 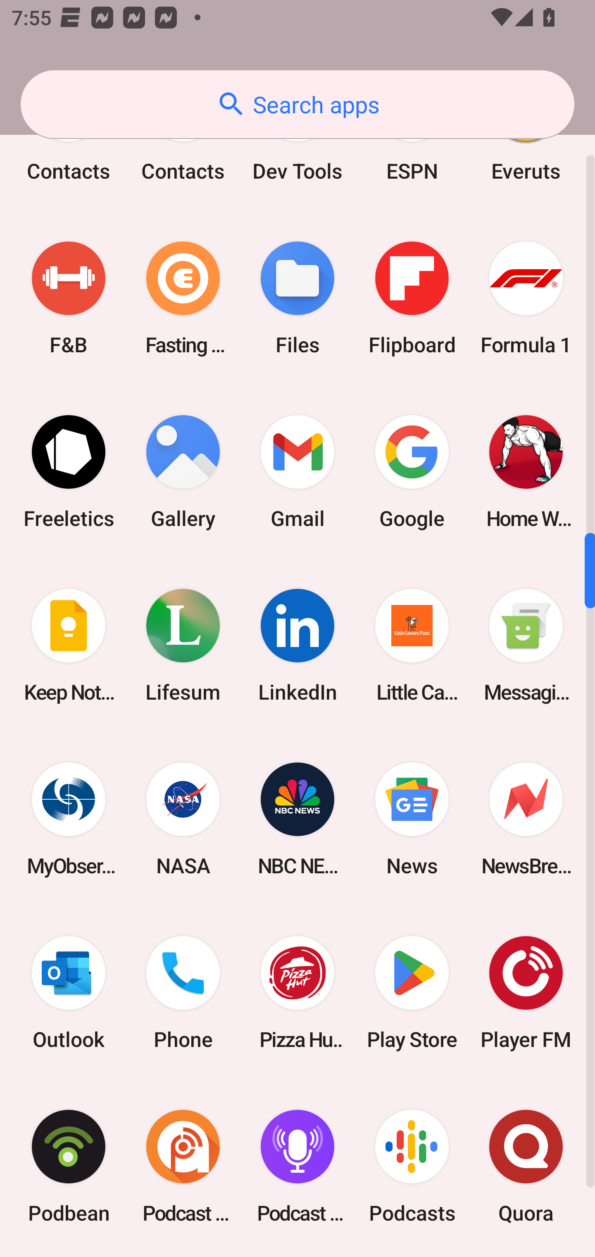 I want to click on MyObservatory, so click(x=69, y=820).